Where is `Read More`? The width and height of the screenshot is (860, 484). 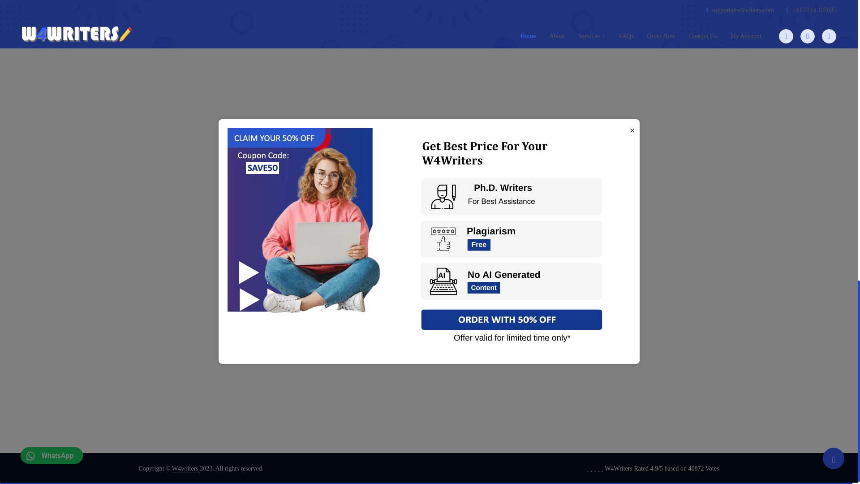 Read More is located at coordinates (632, 63).